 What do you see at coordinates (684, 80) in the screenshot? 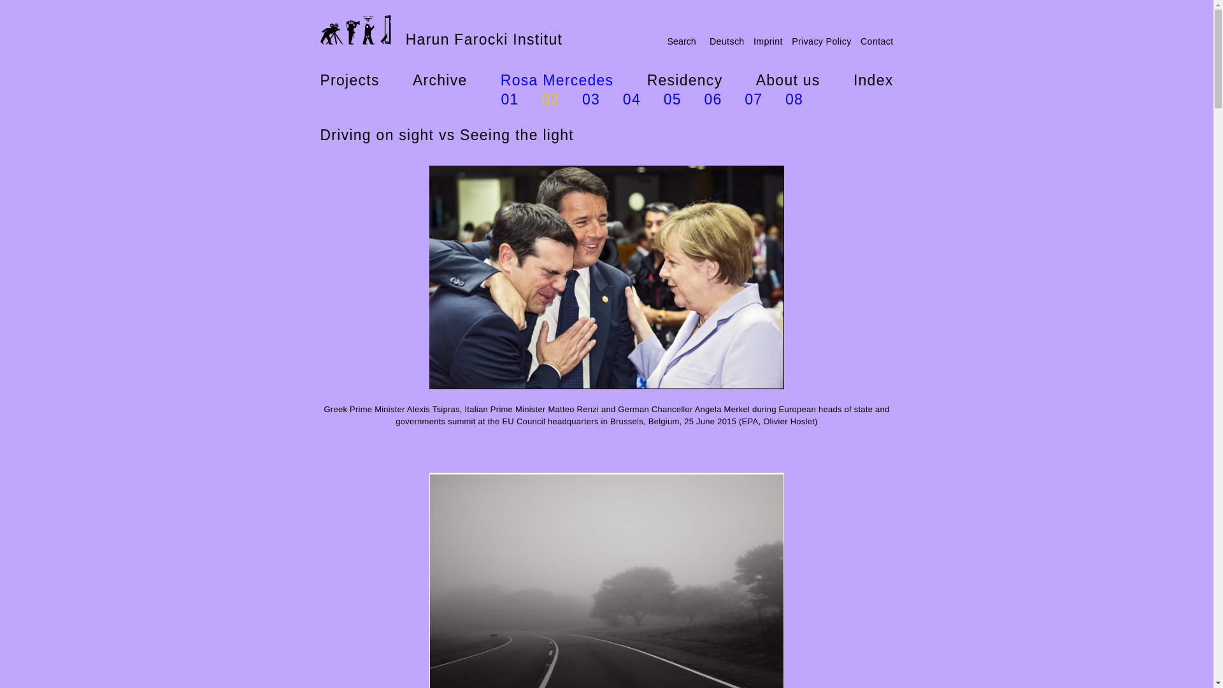
I see `Residency` at bounding box center [684, 80].